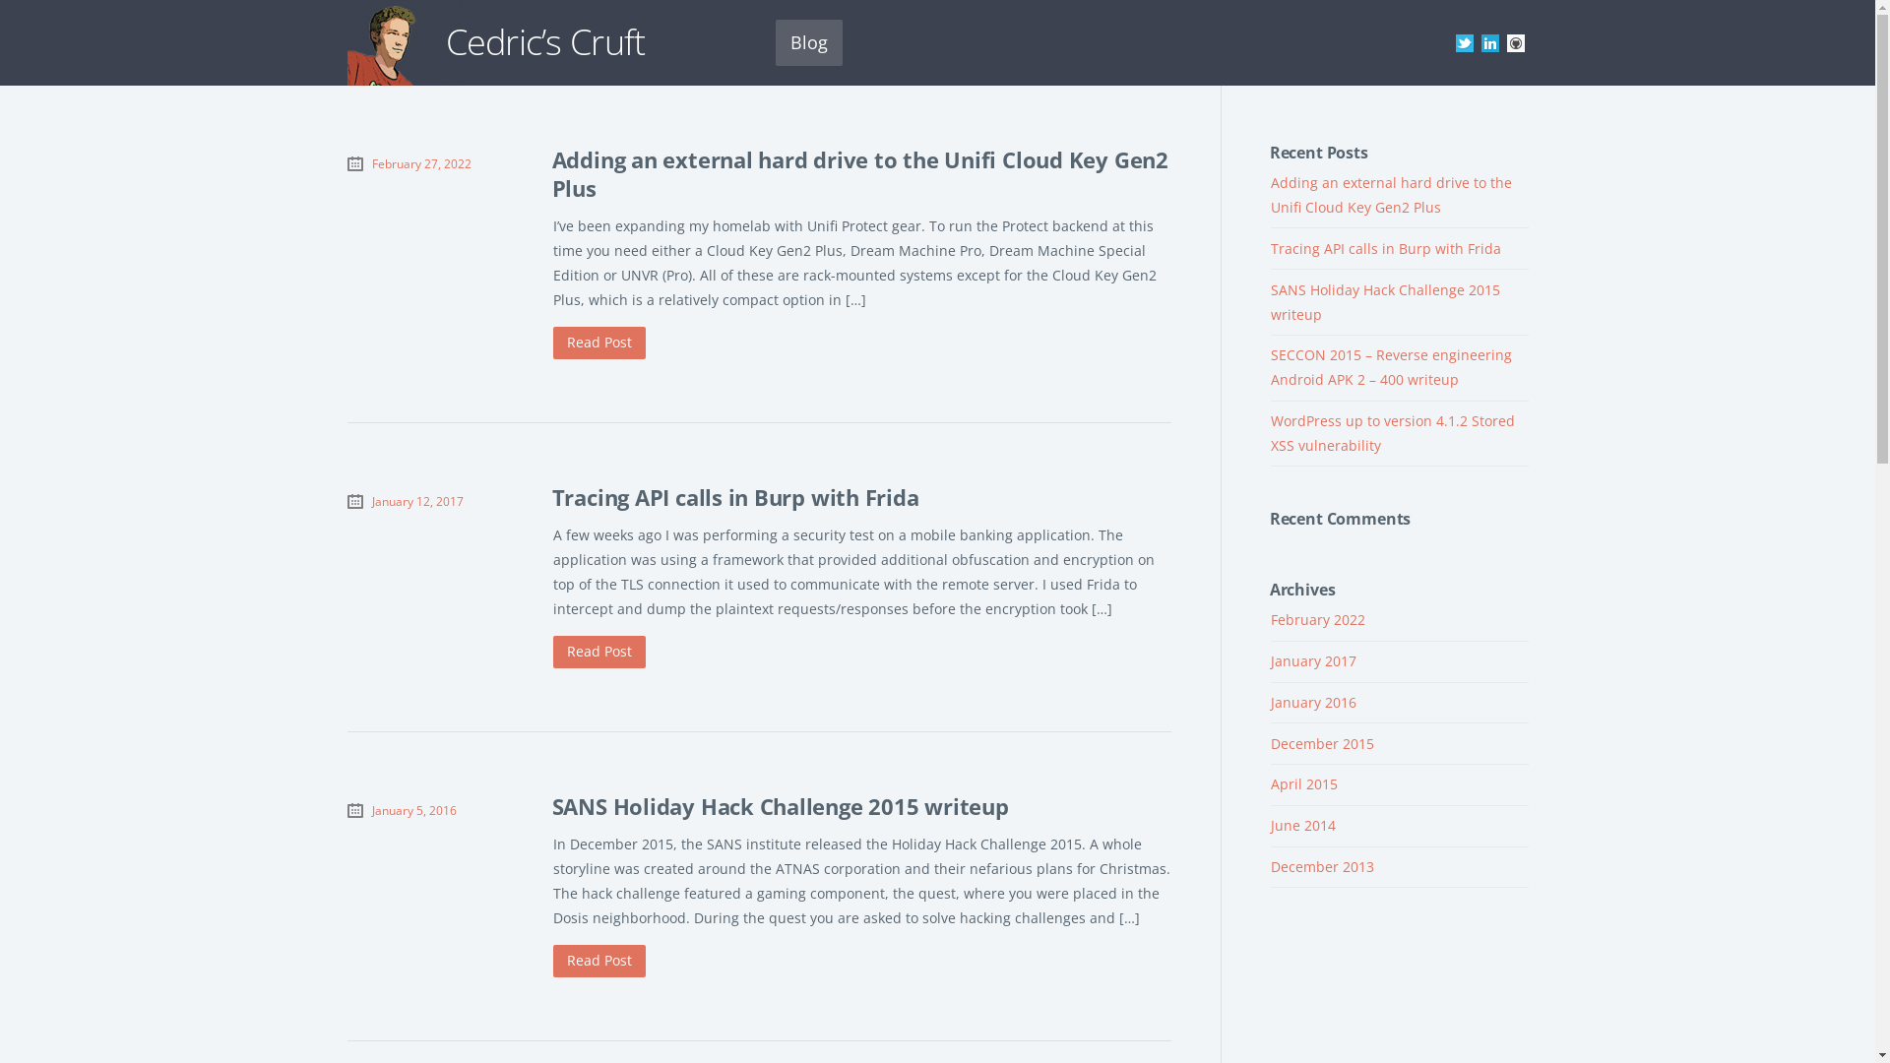 This screenshot has width=1890, height=1063. I want to click on December 2015, so click(1321, 744).